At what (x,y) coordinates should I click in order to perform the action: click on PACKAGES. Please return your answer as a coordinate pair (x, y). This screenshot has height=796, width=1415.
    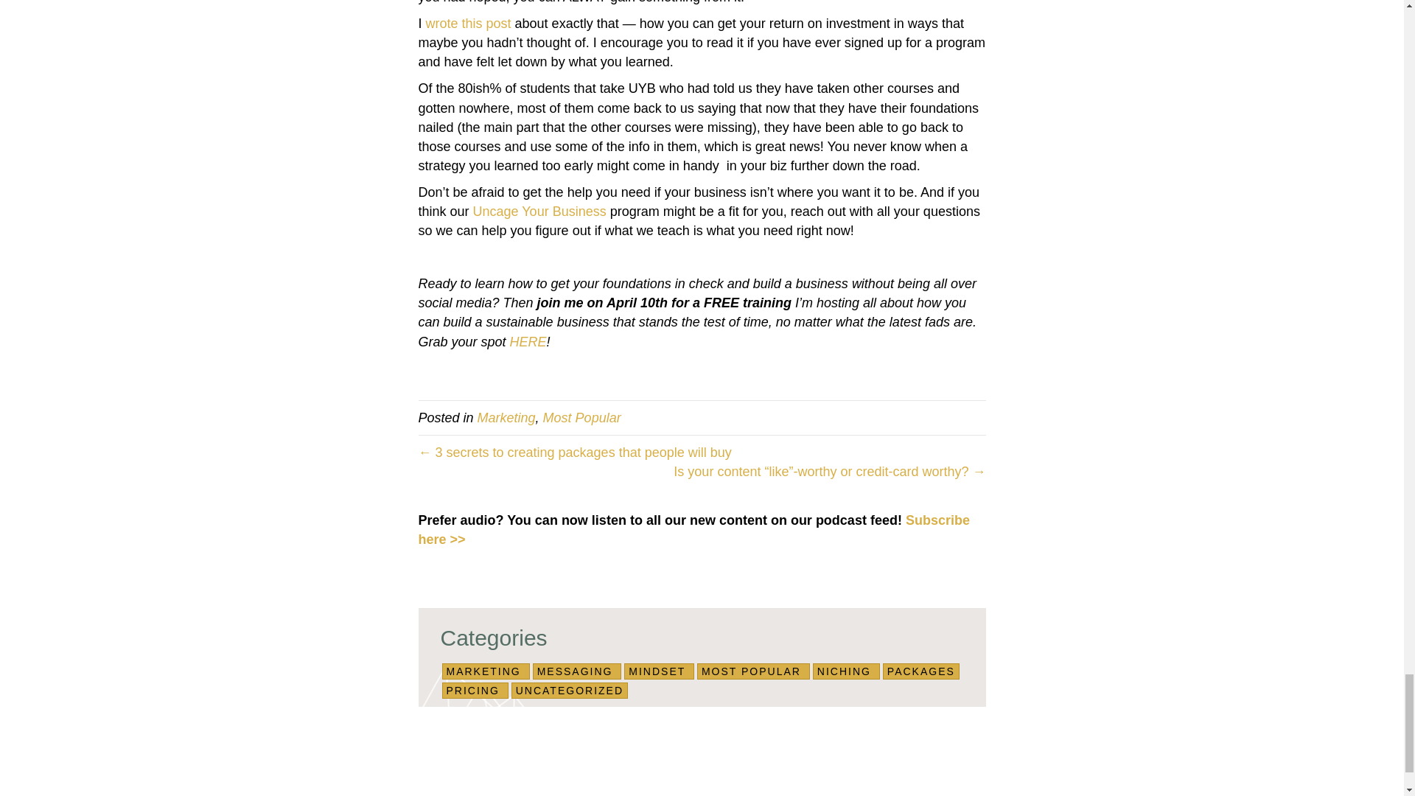
    Looking at the image, I should click on (921, 671).